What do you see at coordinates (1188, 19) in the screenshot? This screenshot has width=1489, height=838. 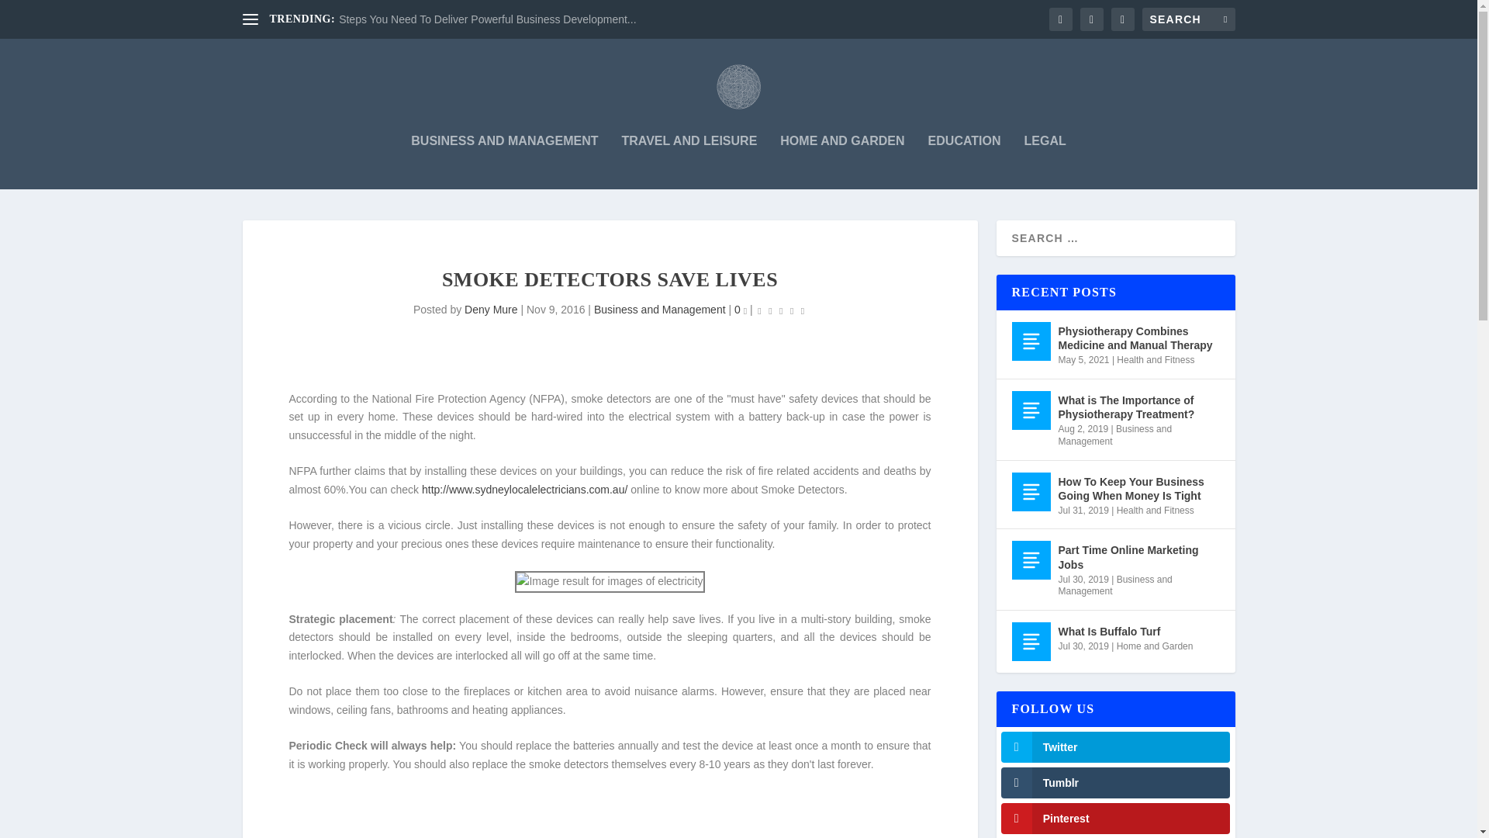 I see `Search for:` at bounding box center [1188, 19].